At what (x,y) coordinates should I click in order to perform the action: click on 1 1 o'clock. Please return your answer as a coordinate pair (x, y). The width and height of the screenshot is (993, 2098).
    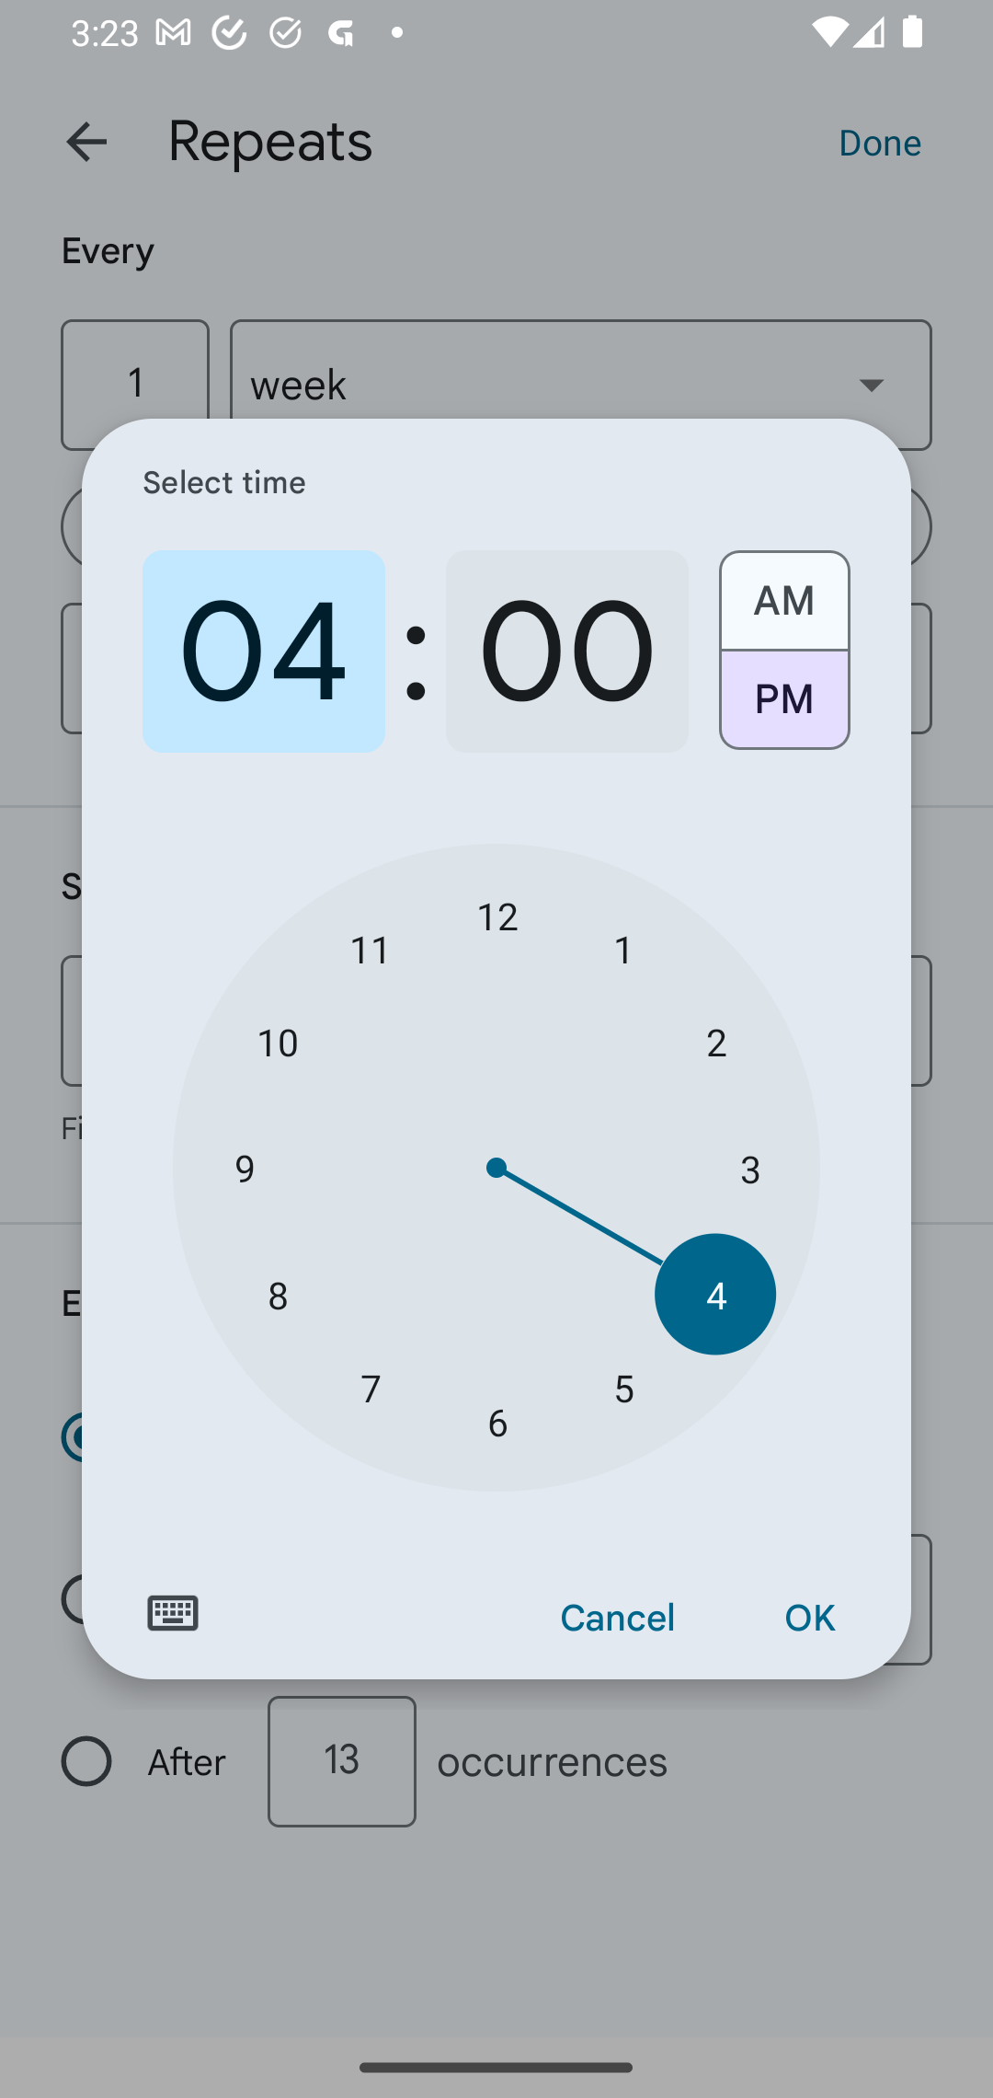
    Looking at the image, I should click on (623, 948).